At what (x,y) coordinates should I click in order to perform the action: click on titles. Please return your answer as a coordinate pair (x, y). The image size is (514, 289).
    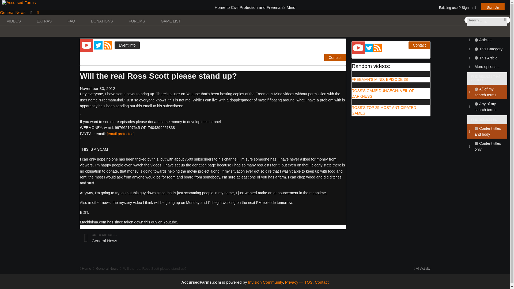
    Looking at the image, I should click on (476, 143).